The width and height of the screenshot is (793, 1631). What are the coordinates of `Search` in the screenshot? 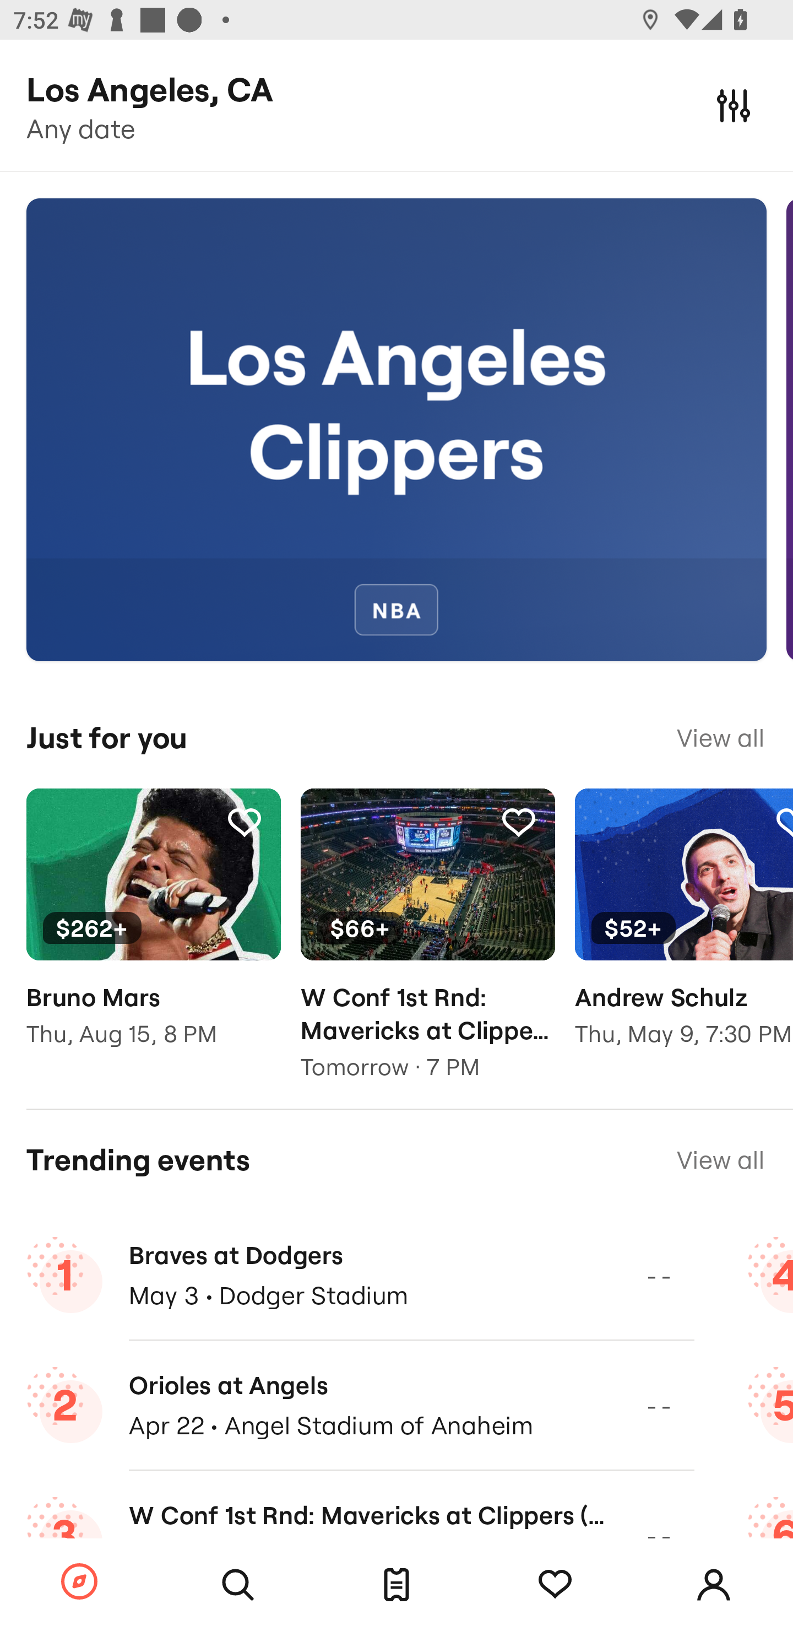 It's located at (238, 1585).